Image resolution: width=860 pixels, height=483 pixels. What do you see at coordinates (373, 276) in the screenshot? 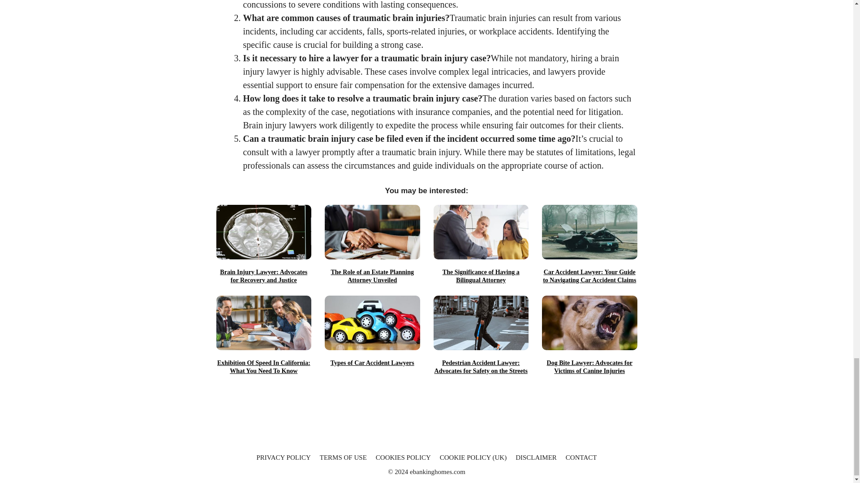
I see `The Role of an Estate Planning Attorney Unveiled` at bounding box center [373, 276].